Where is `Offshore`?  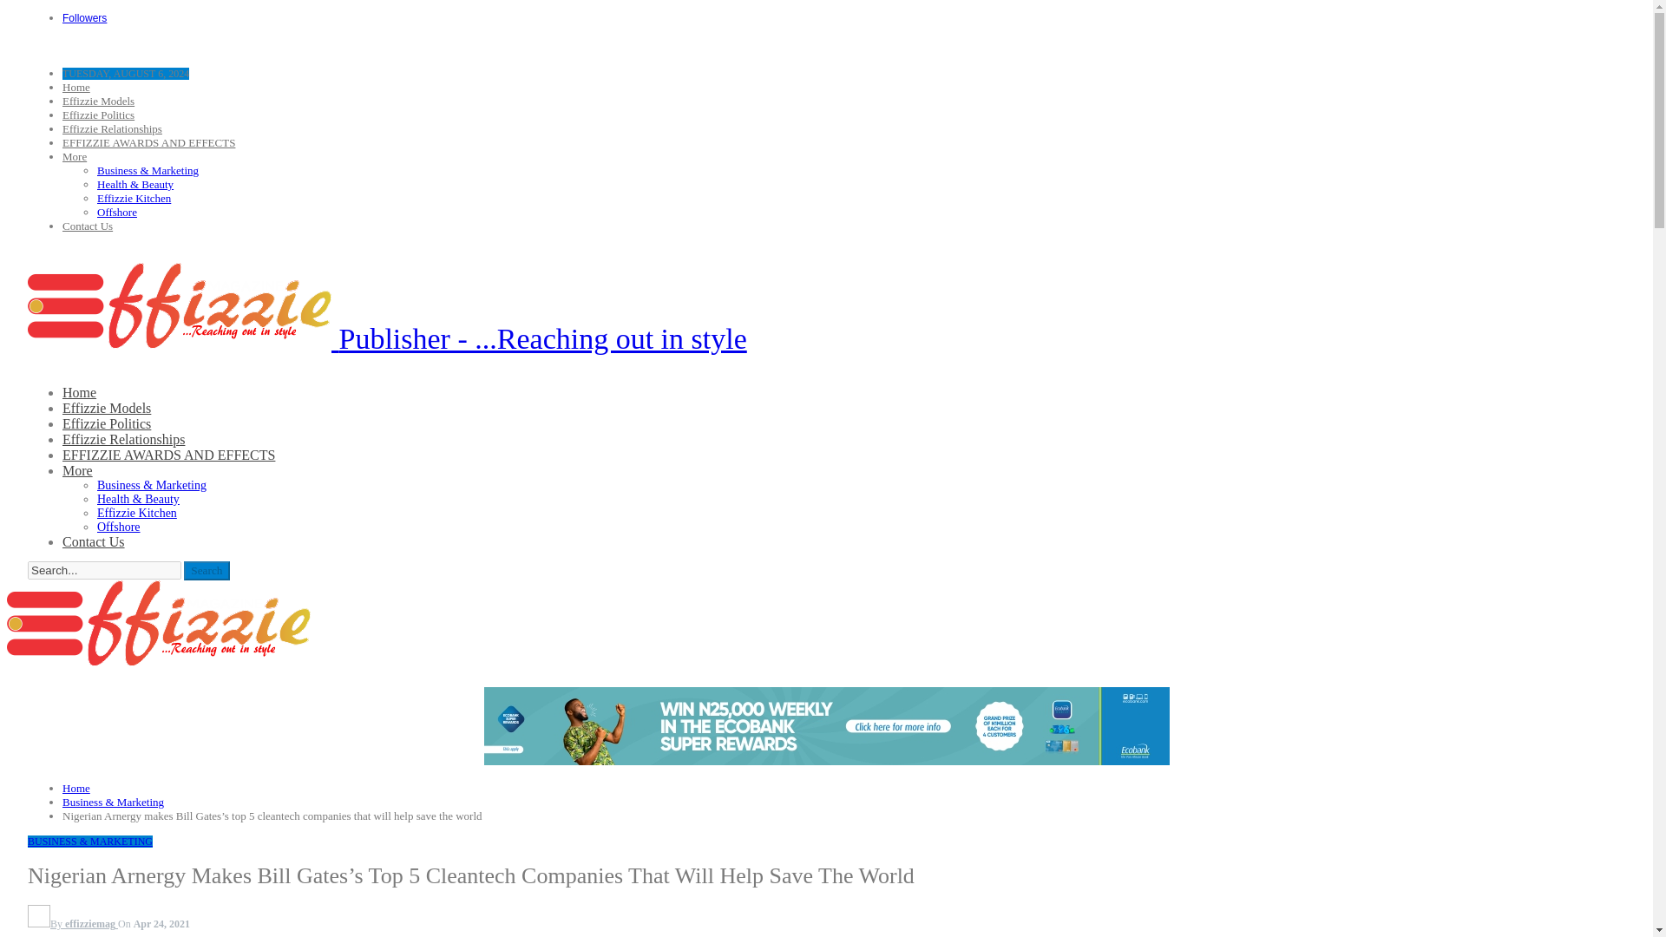
Offshore is located at coordinates (116, 212).